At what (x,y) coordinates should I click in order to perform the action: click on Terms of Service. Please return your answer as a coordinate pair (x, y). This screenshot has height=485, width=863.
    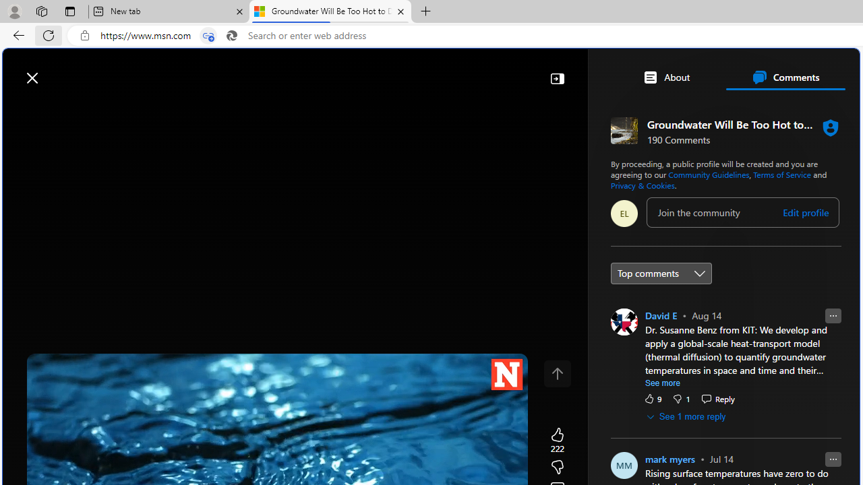
    Looking at the image, I should click on (782, 174).